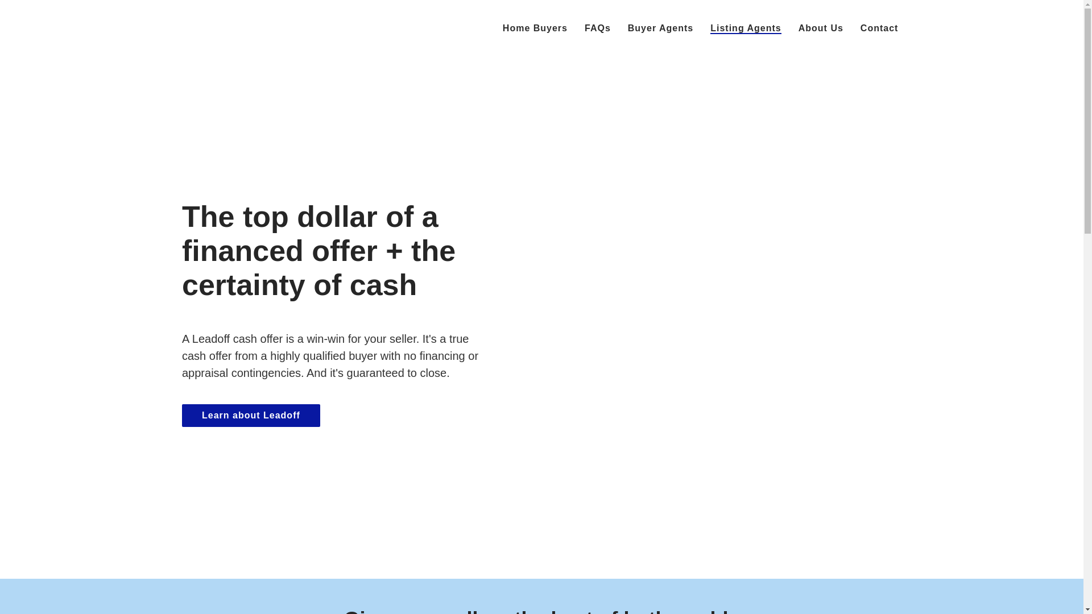 Image resolution: width=1092 pixels, height=614 pixels. I want to click on FAQs, so click(597, 28).